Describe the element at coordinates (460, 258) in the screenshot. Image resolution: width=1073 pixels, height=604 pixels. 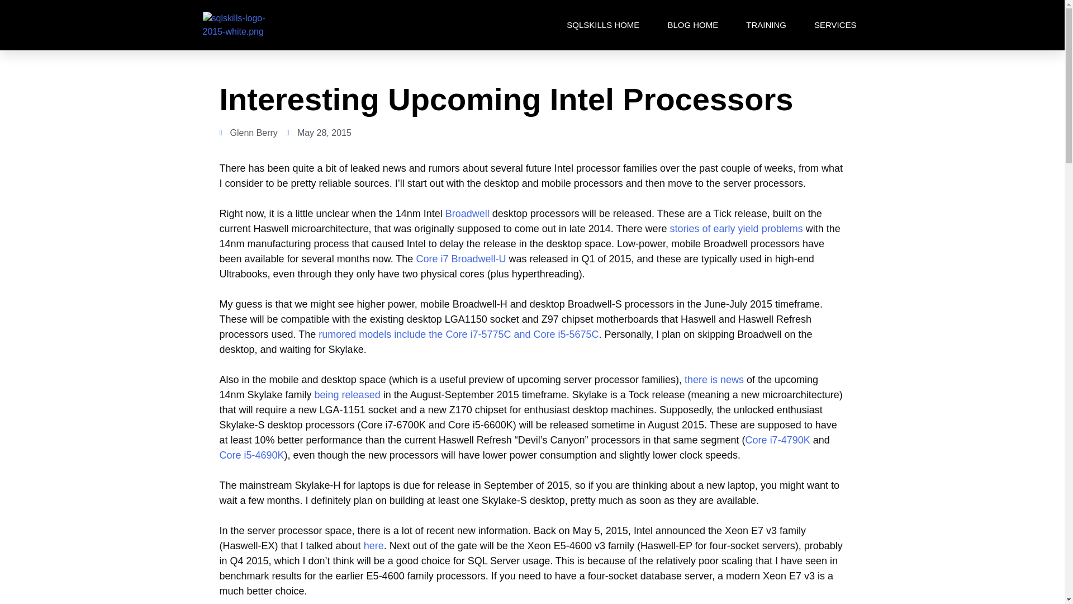
I see `Core i7 Broadwell-U` at that location.